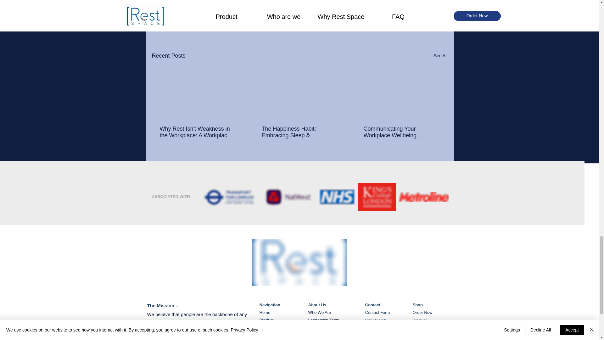 The height and width of the screenshot is (340, 604). I want to click on FAQ, so click(263, 327).